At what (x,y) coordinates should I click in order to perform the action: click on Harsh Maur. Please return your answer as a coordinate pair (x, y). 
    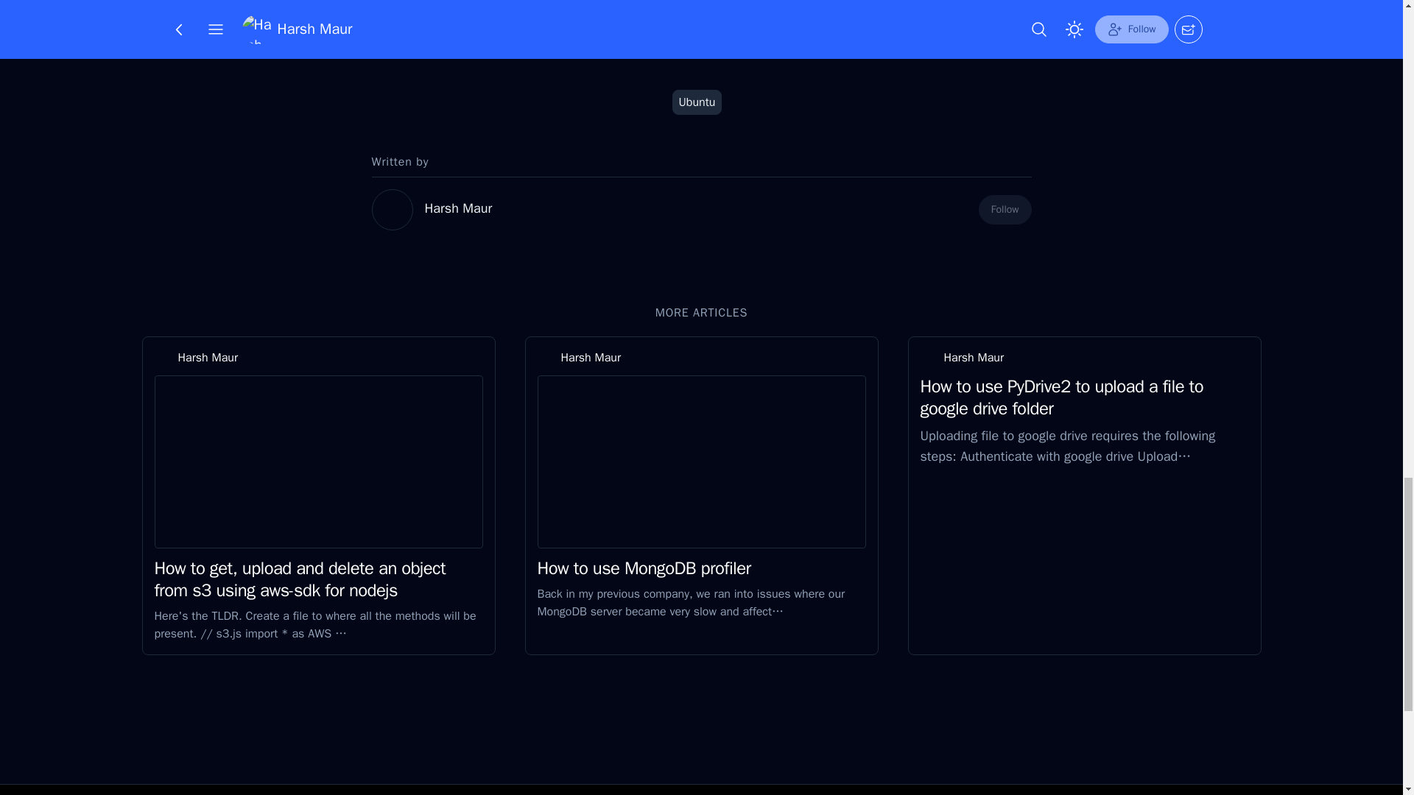
    Looking at the image, I should click on (458, 208).